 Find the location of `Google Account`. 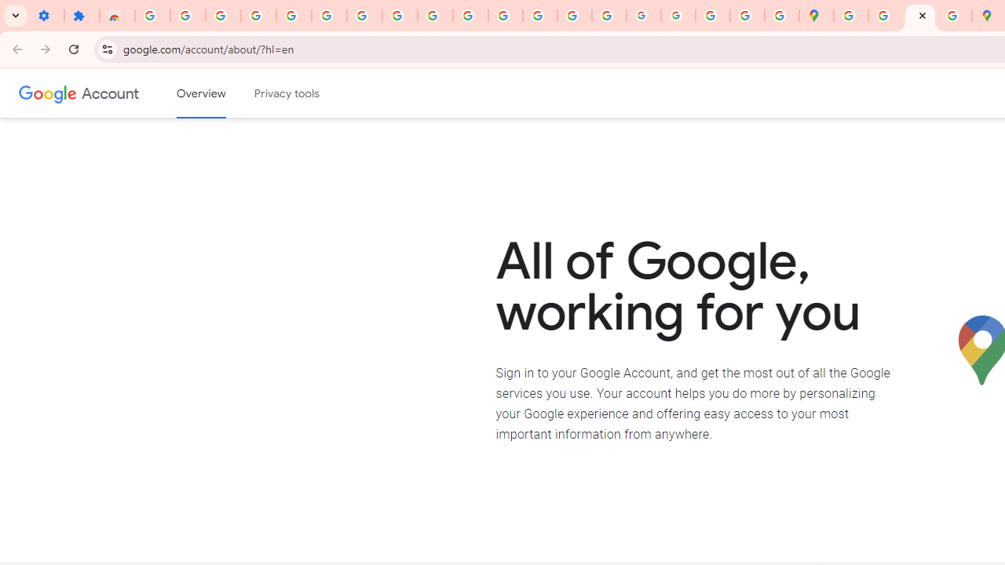

Google Account is located at coordinates (400, 16).